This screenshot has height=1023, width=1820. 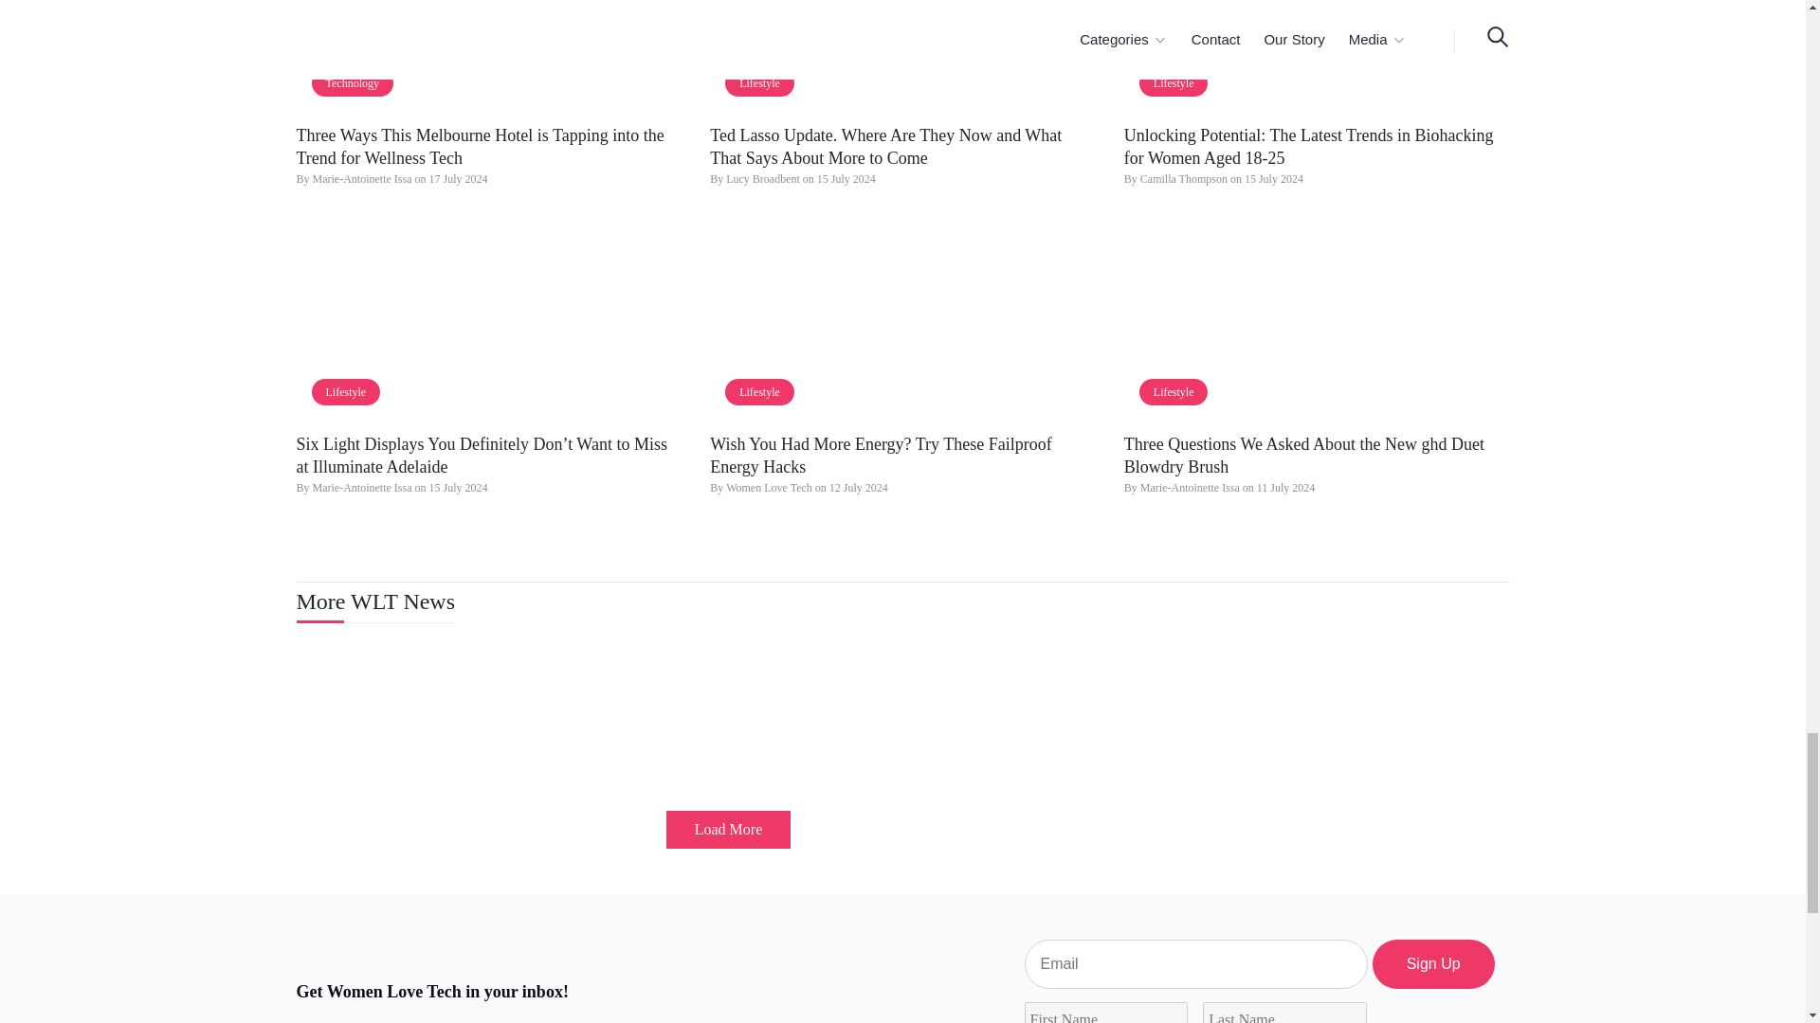 What do you see at coordinates (1433, 964) in the screenshot?
I see `Sign Up` at bounding box center [1433, 964].